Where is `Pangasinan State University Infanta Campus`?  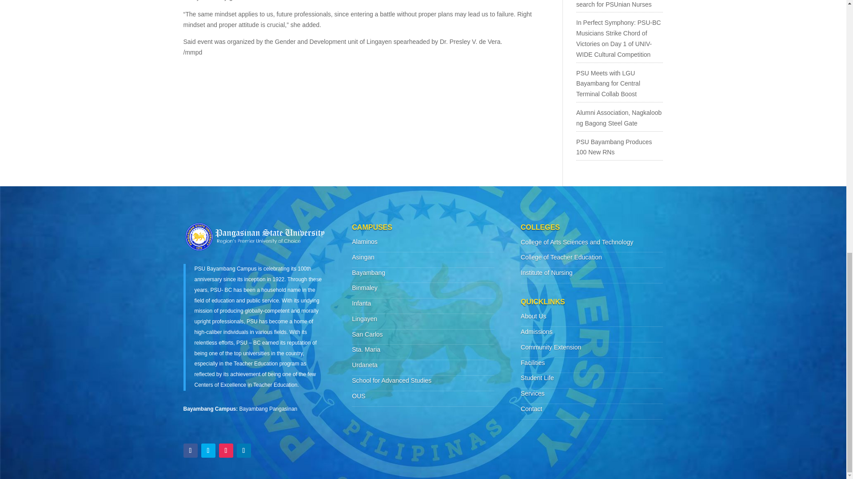
Pangasinan State University Infanta Campus is located at coordinates (361, 303).